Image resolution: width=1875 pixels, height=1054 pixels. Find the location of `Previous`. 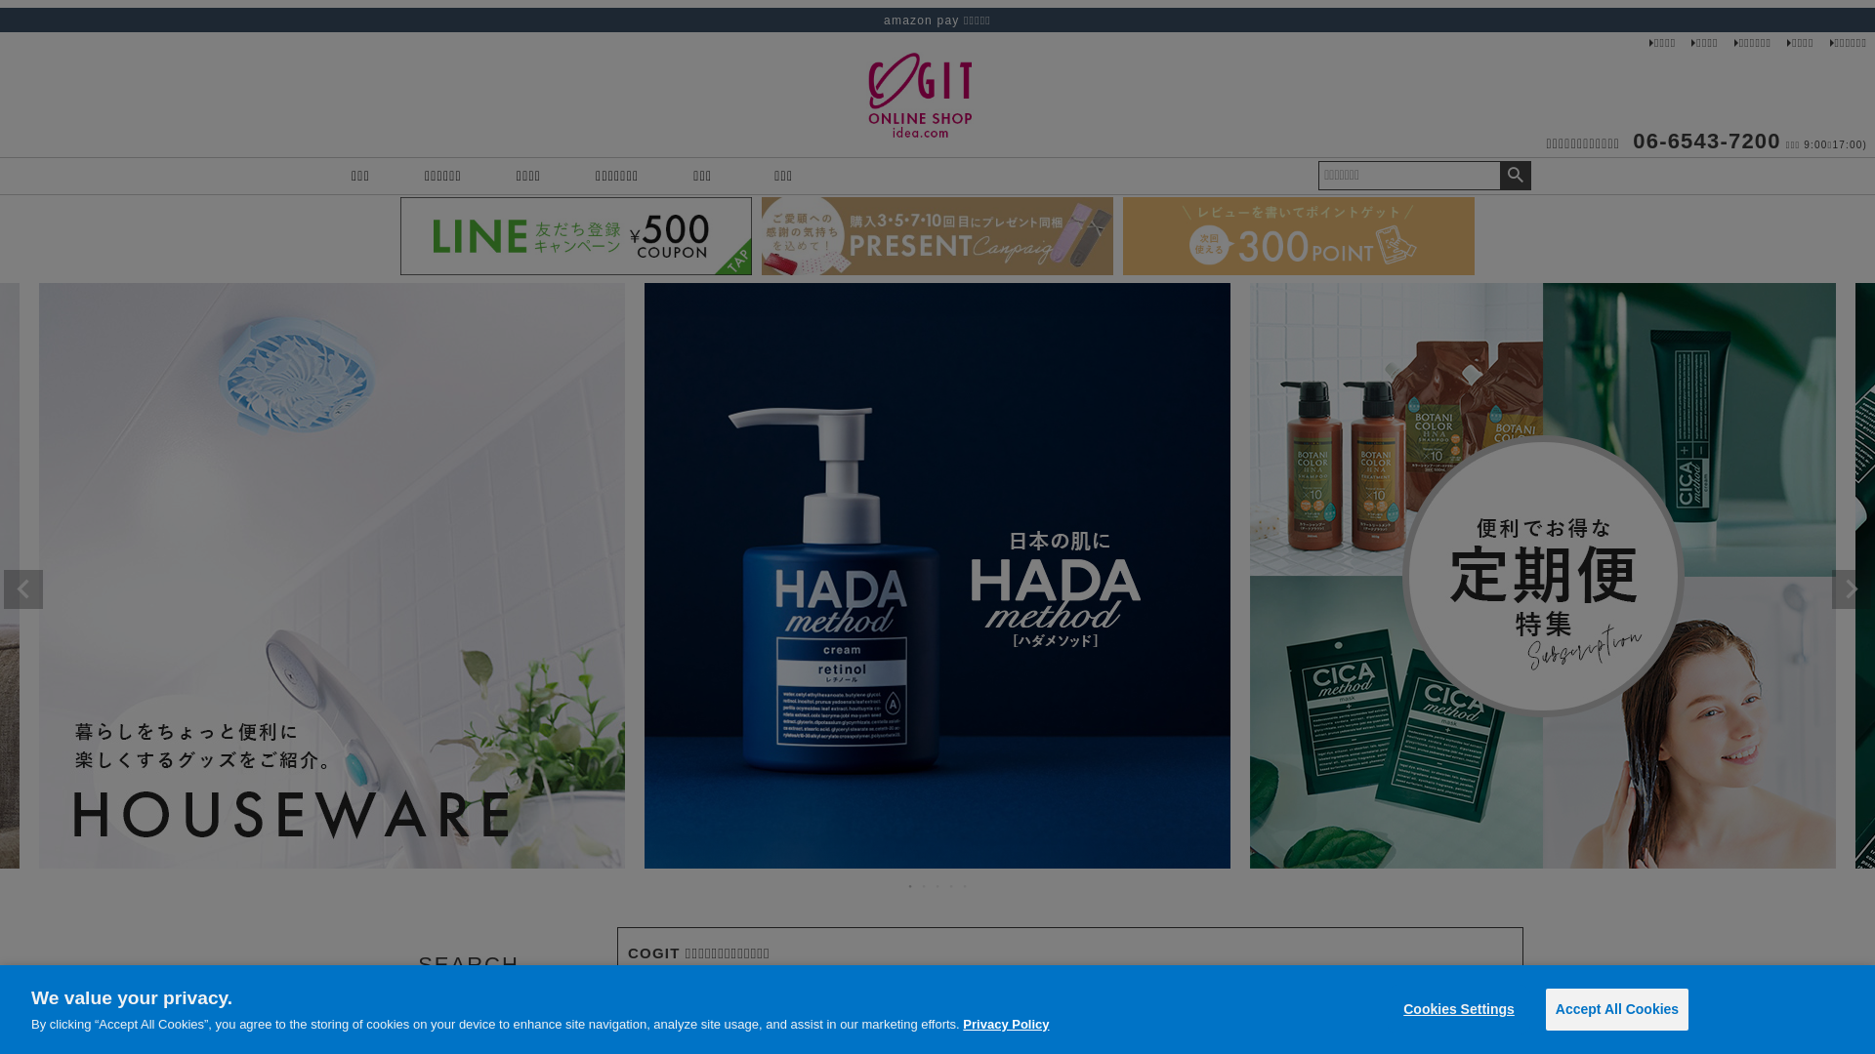

Previous is located at coordinates (23, 589).